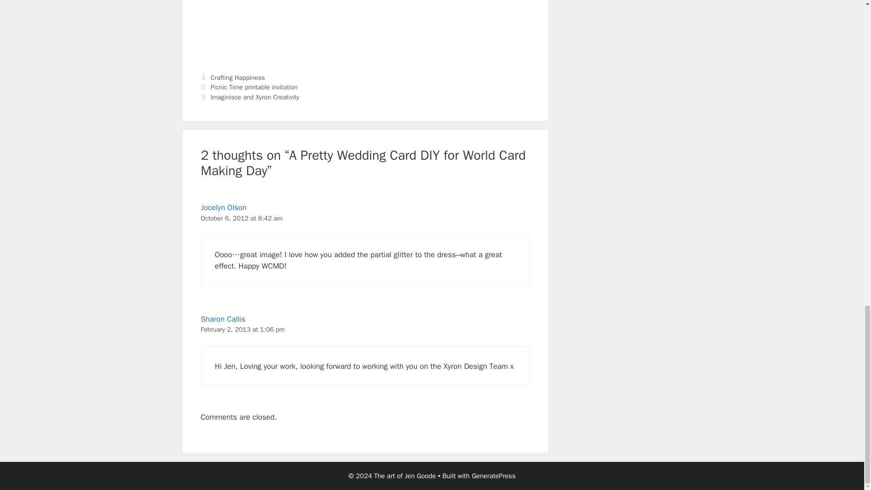 The width and height of the screenshot is (871, 490). I want to click on October 6, 2012 at 8:42 am, so click(241, 218).